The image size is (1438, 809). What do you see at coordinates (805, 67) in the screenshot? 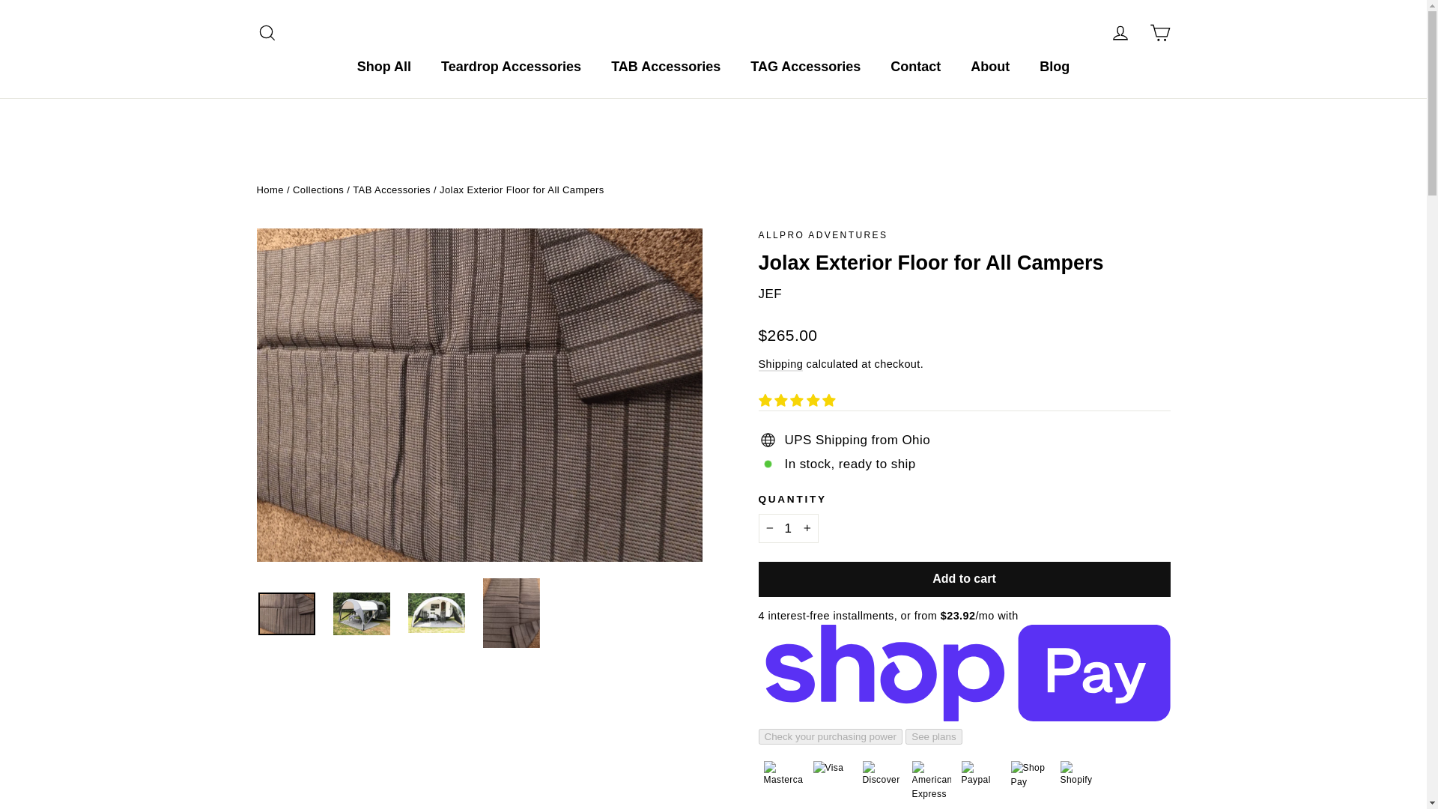
I see `TAG Accessories` at bounding box center [805, 67].